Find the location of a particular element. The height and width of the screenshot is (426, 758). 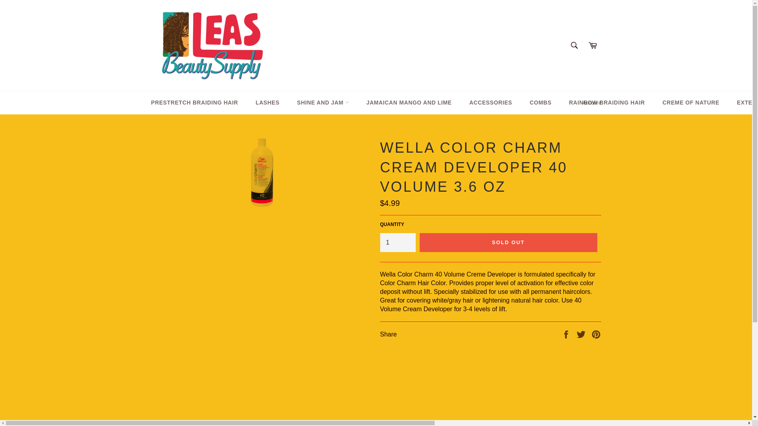

LASHES is located at coordinates (267, 103).